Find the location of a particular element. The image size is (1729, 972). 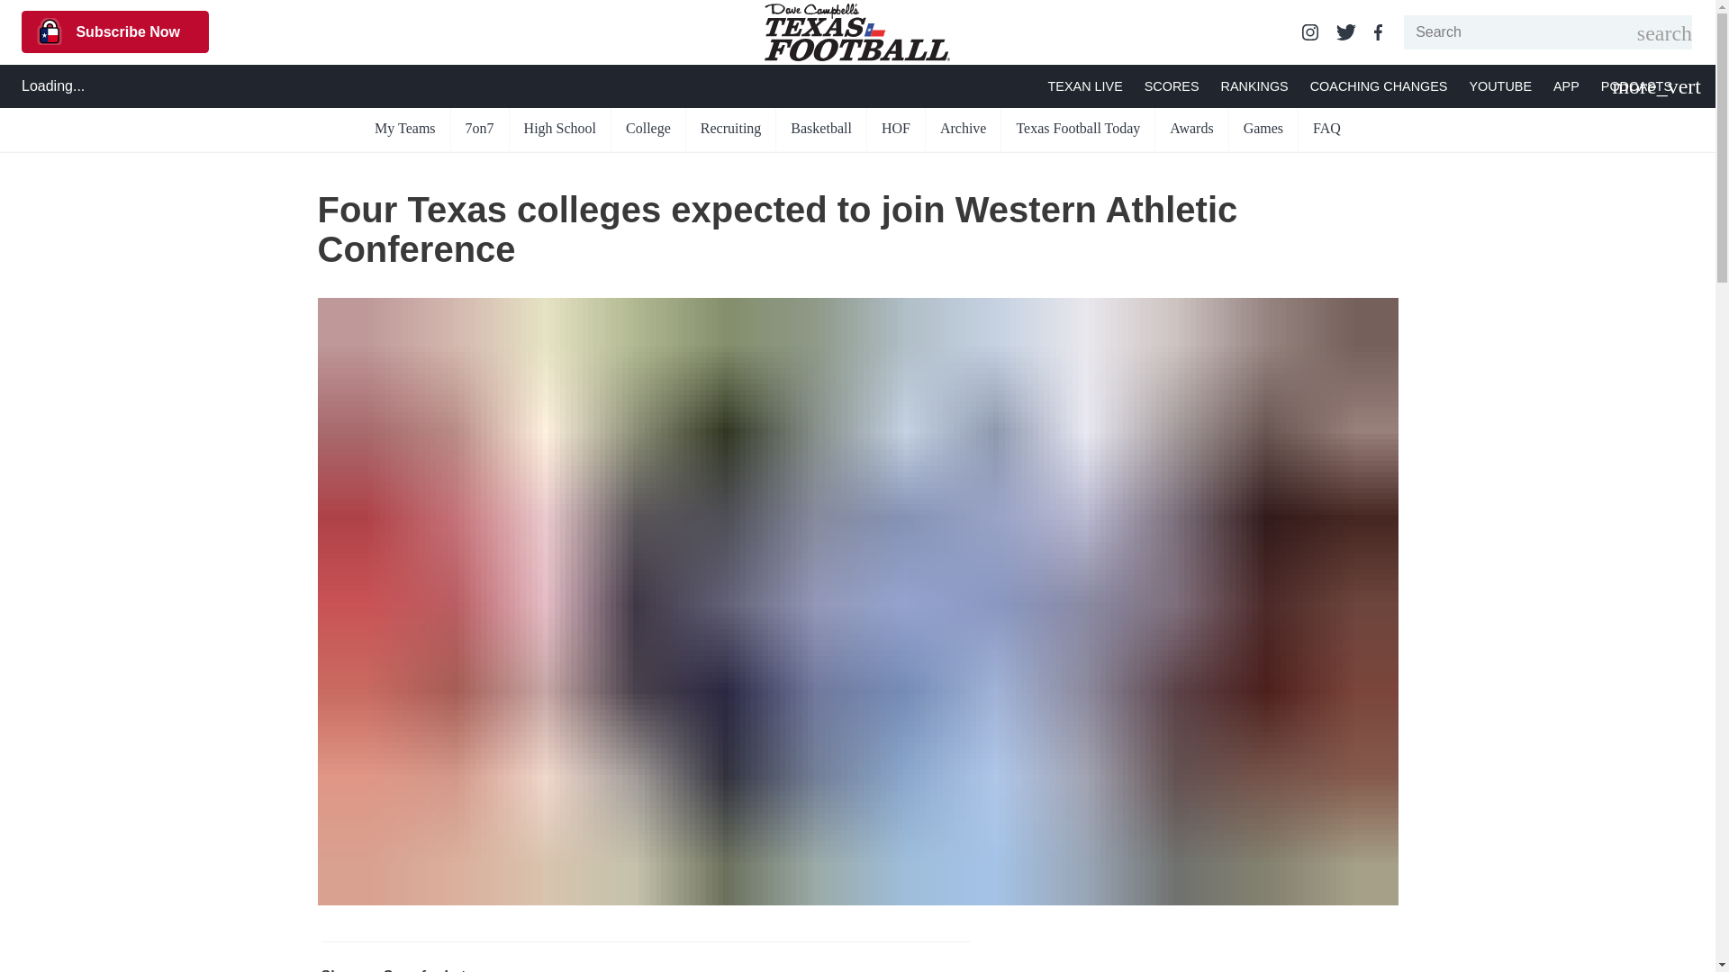

PODCASTS is located at coordinates (1635, 86).